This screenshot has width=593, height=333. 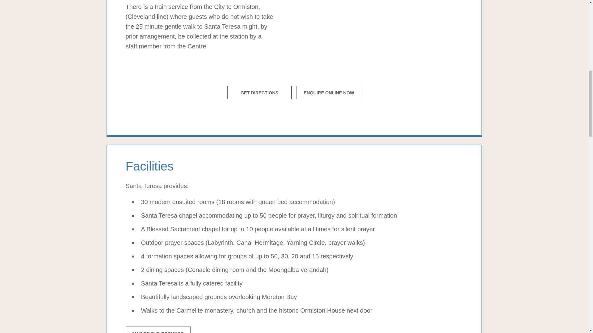 What do you see at coordinates (259, 92) in the screenshot?
I see `GET DIRECTIONS` at bounding box center [259, 92].